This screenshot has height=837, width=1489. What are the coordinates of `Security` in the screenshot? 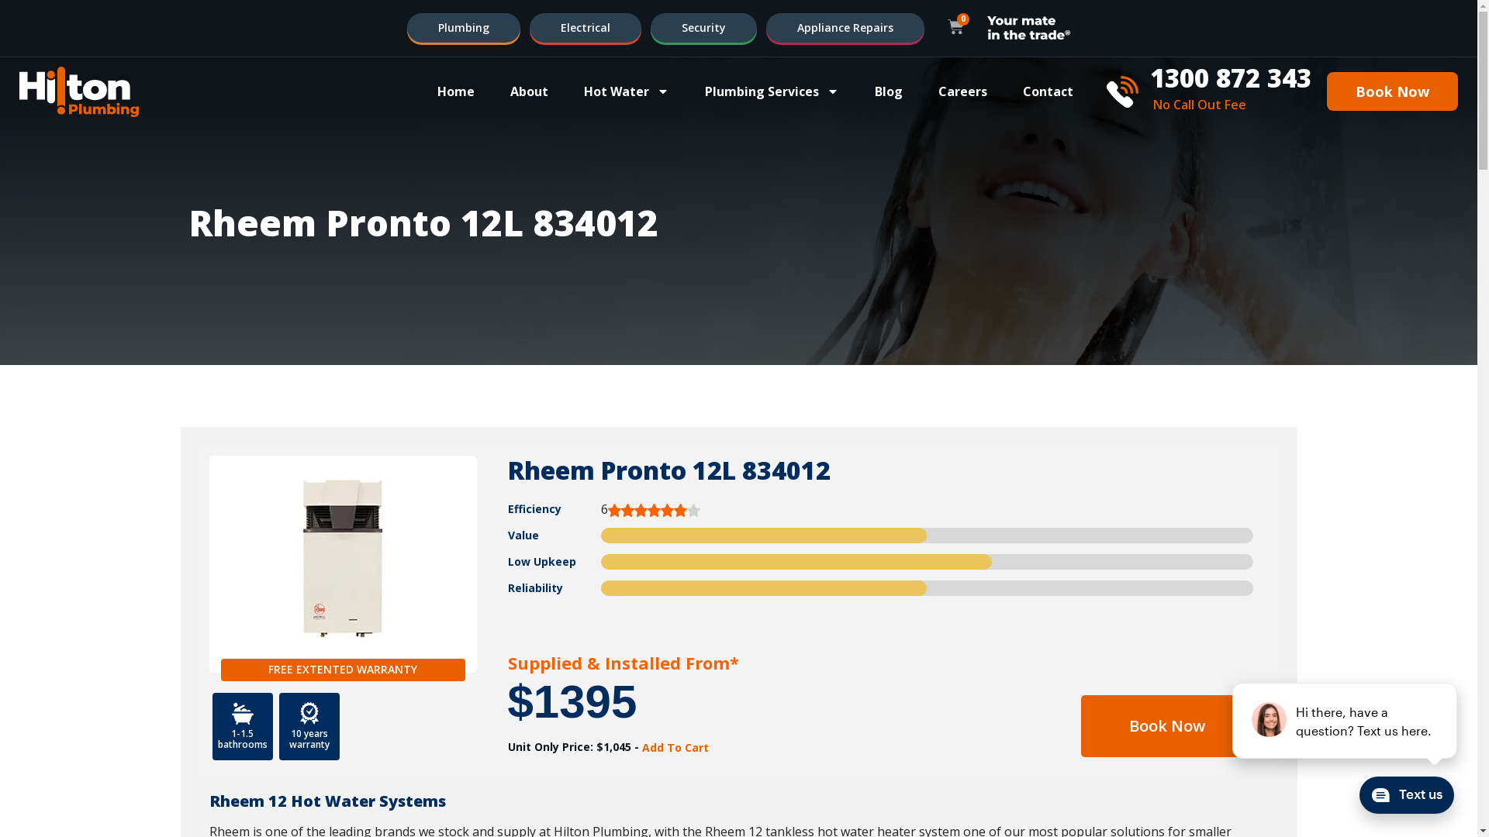 It's located at (704, 28).